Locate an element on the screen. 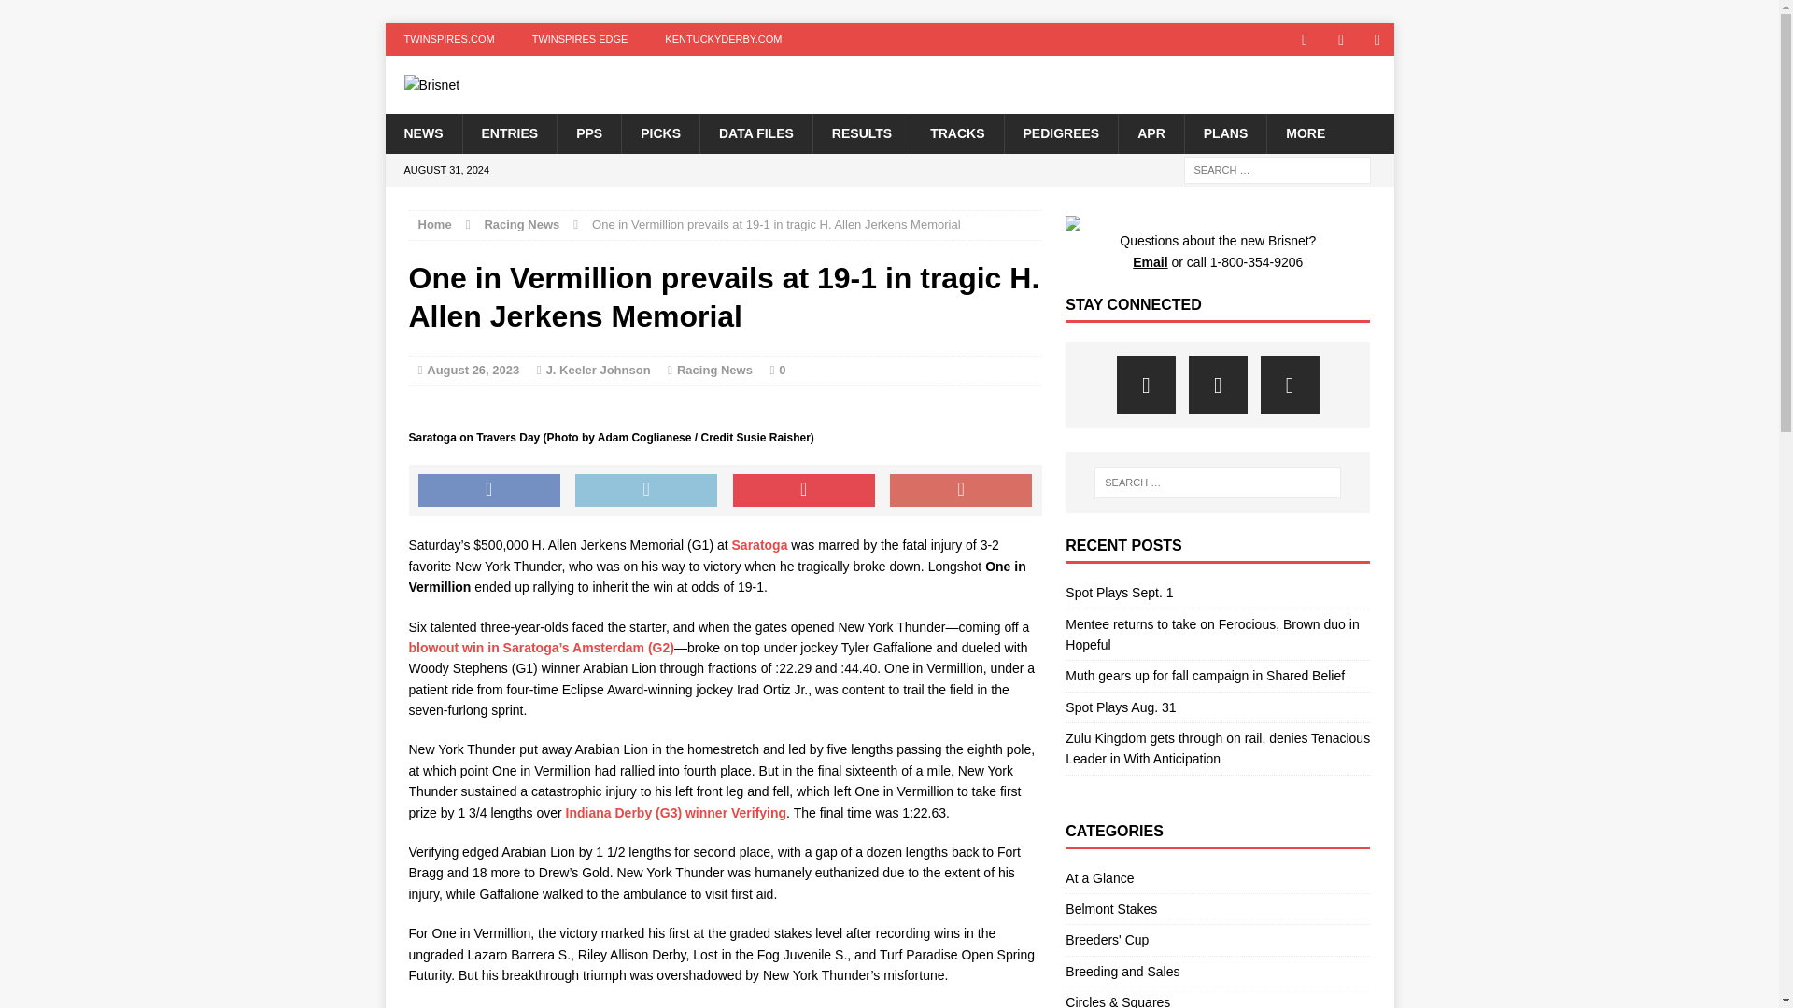  ENTRIES is located at coordinates (508, 133).